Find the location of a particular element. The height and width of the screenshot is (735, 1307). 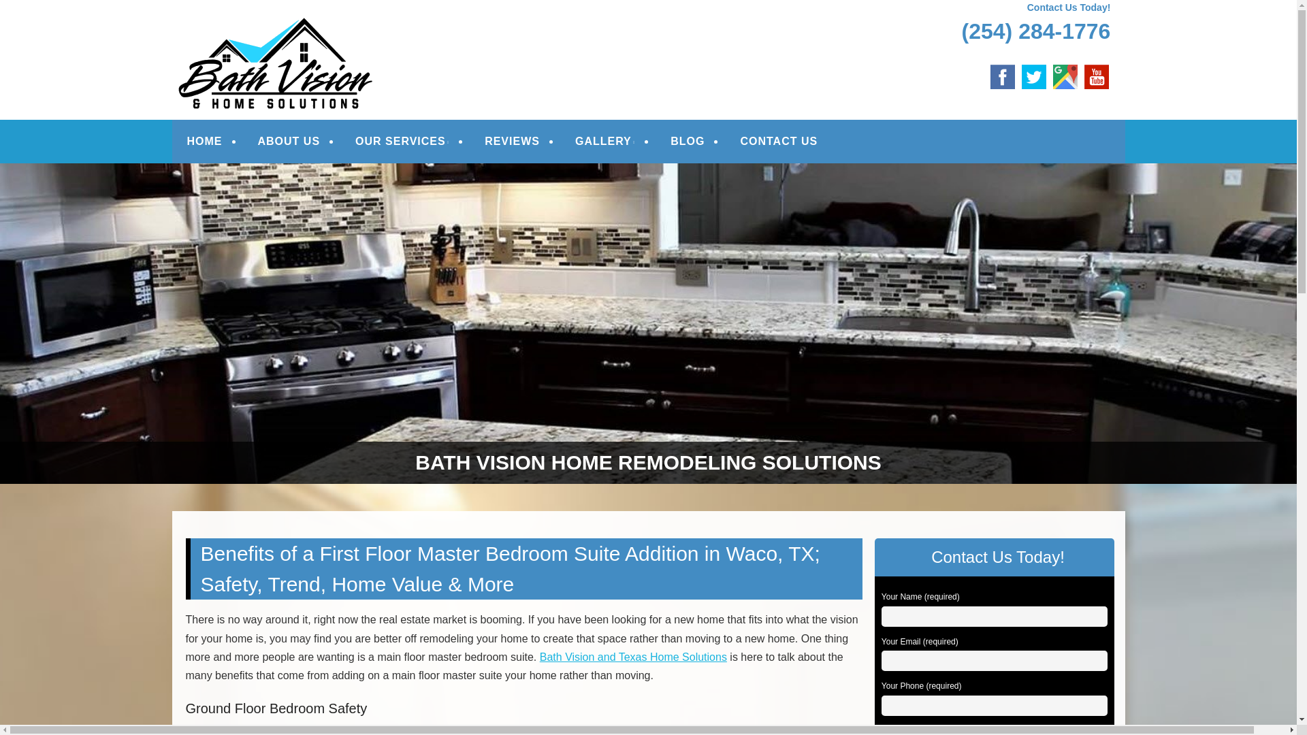

ABOUT US is located at coordinates (289, 142).